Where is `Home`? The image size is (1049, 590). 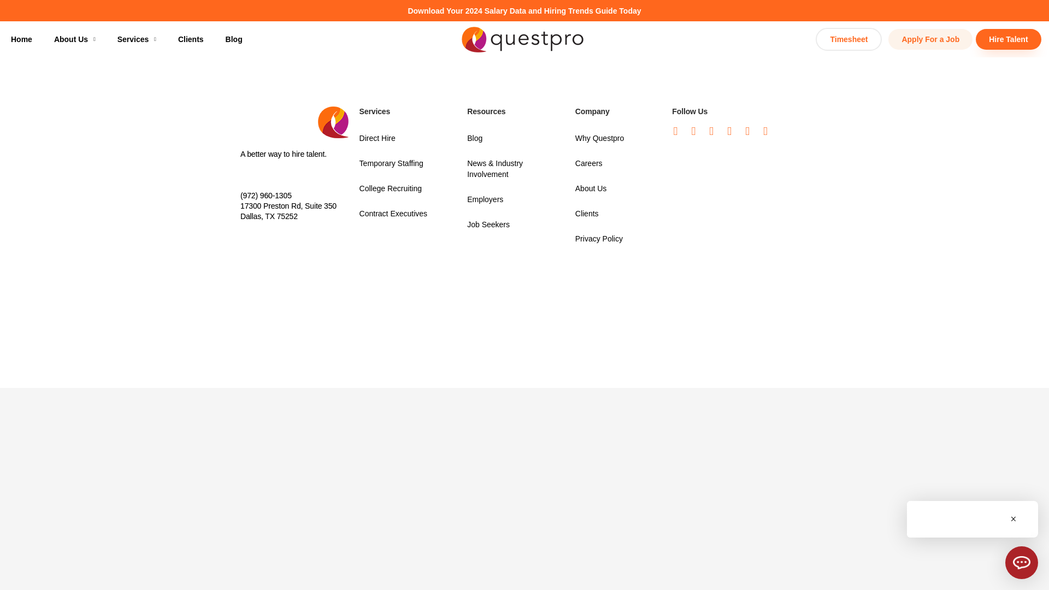 Home is located at coordinates (21, 39).